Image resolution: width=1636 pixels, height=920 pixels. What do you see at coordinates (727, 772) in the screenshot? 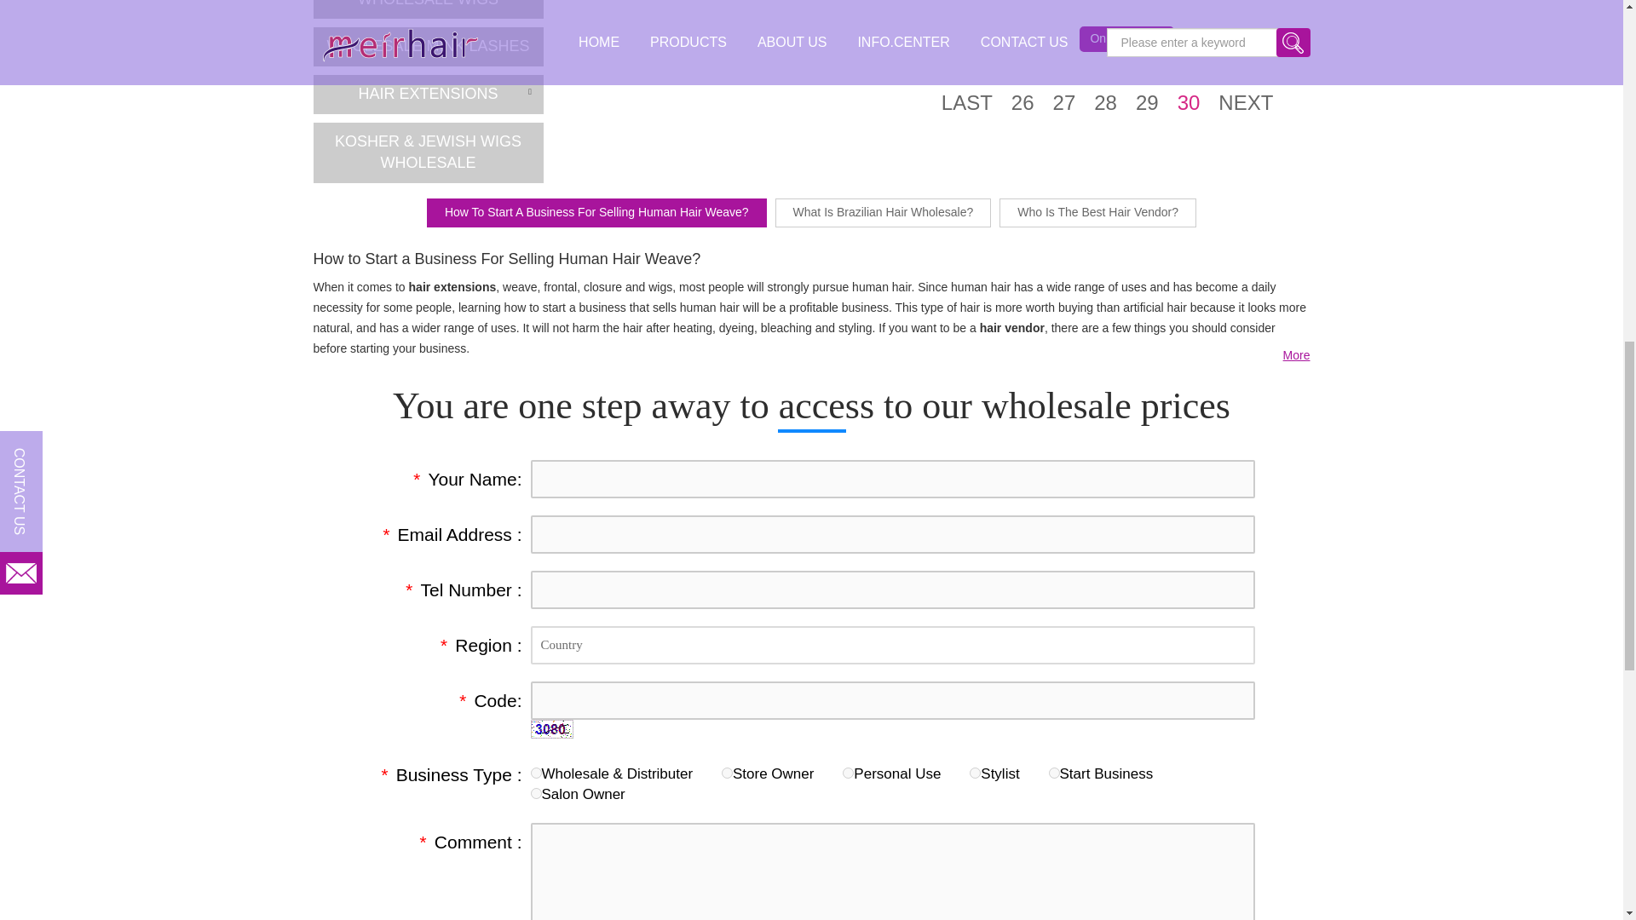
I see `Store Owner` at bounding box center [727, 772].